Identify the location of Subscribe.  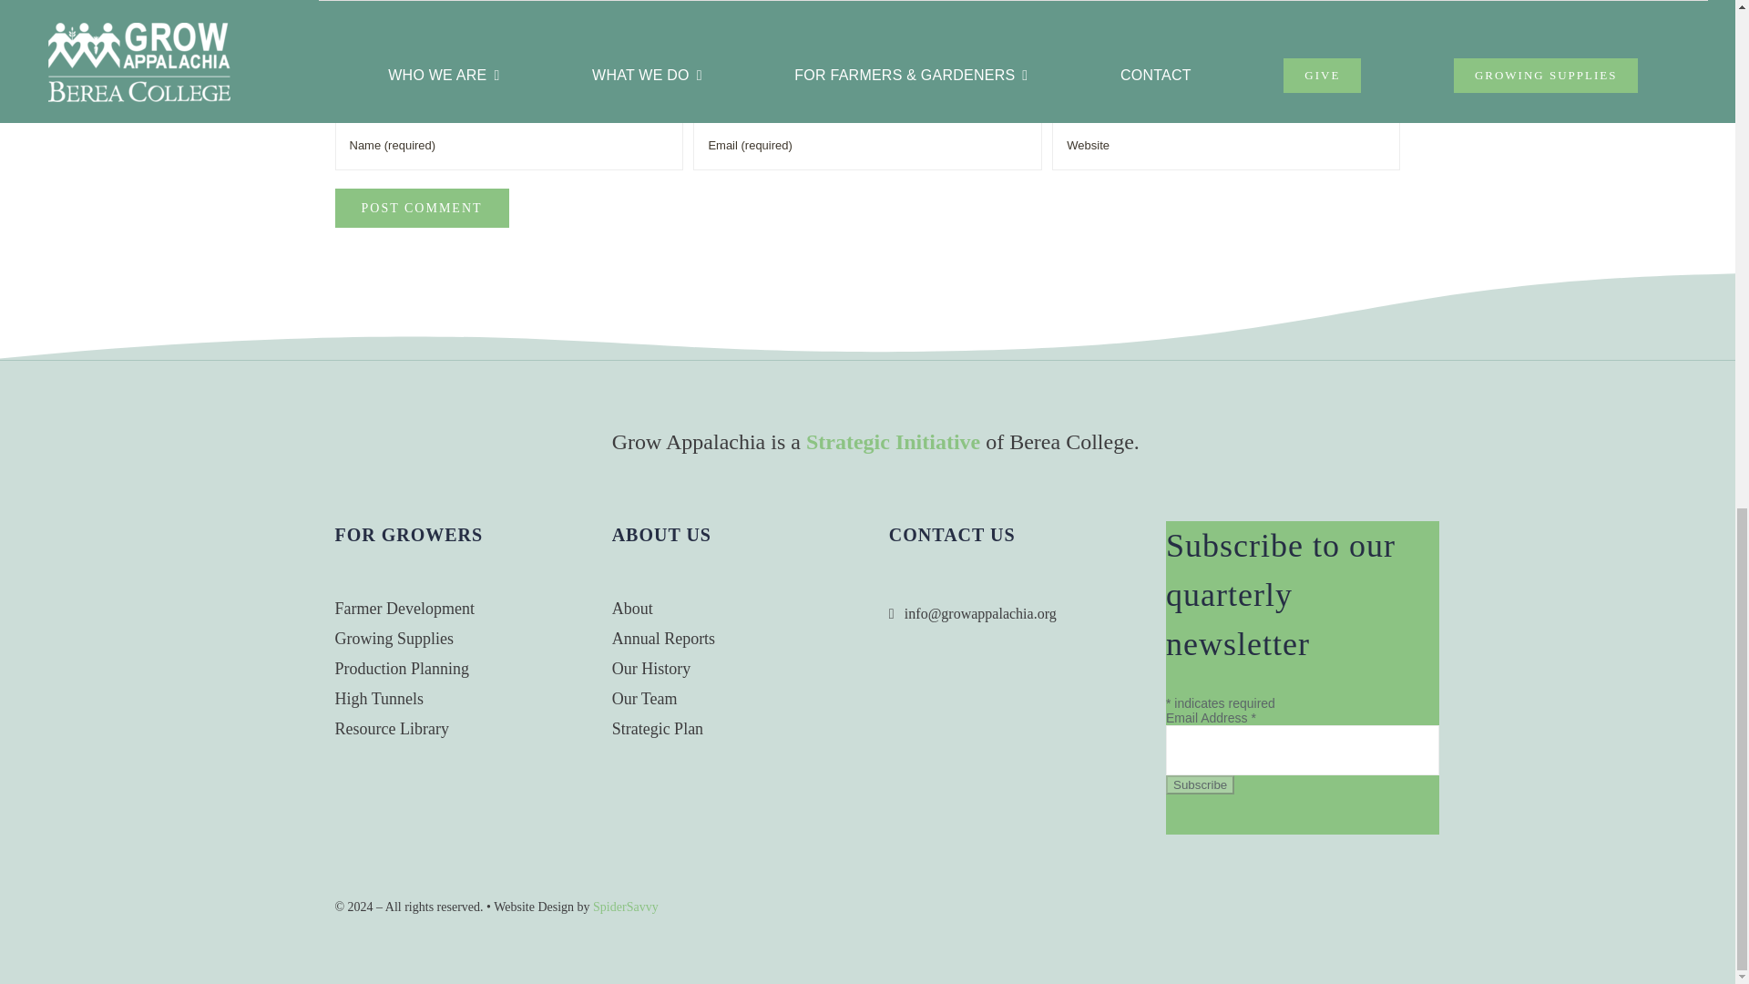
(1201, 784).